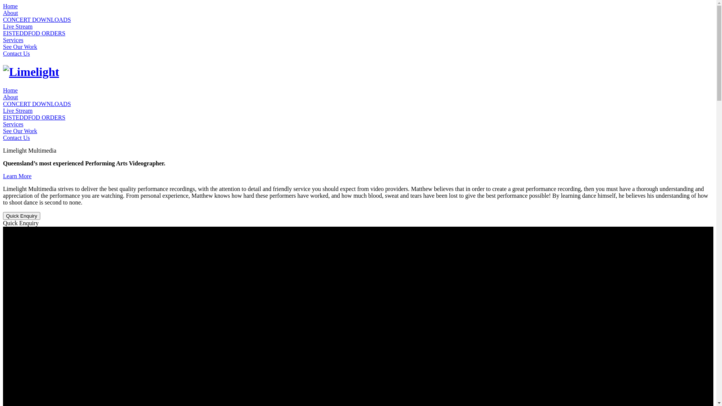  What do you see at coordinates (34, 33) in the screenshot?
I see `EISTEDDFOD ORDERS` at bounding box center [34, 33].